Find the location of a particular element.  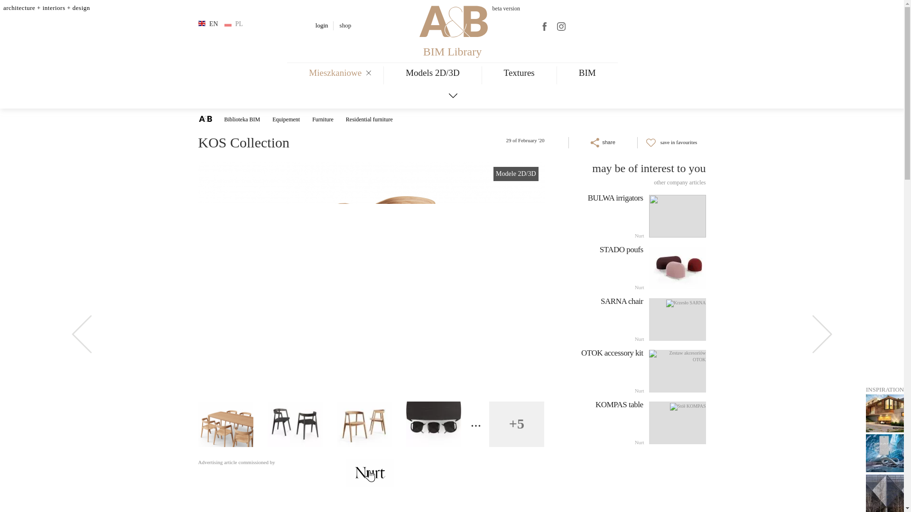

Textures is located at coordinates (519, 75).